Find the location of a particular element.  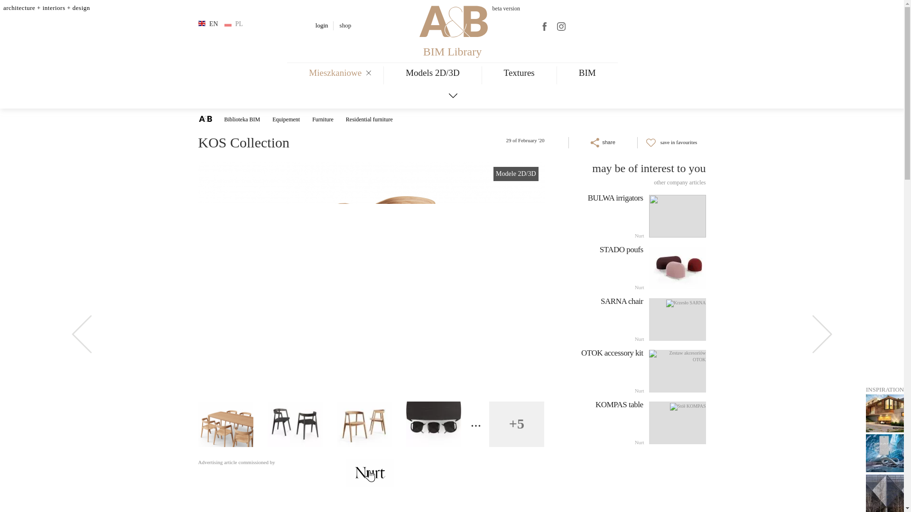

Textures is located at coordinates (519, 75).